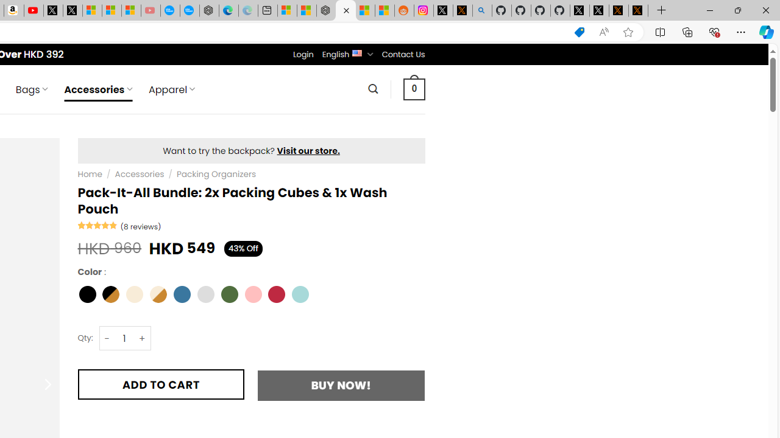 Image resolution: width=780 pixels, height=438 pixels. Describe the element at coordinates (638, 11) in the screenshot. I see `X Privacy Policy` at that location.